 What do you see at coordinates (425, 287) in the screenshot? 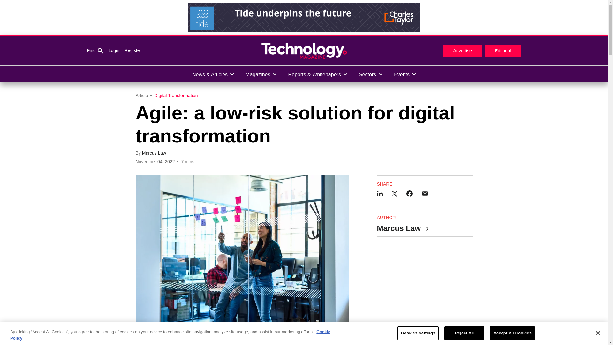
I see `3rd party ad content` at bounding box center [425, 287].